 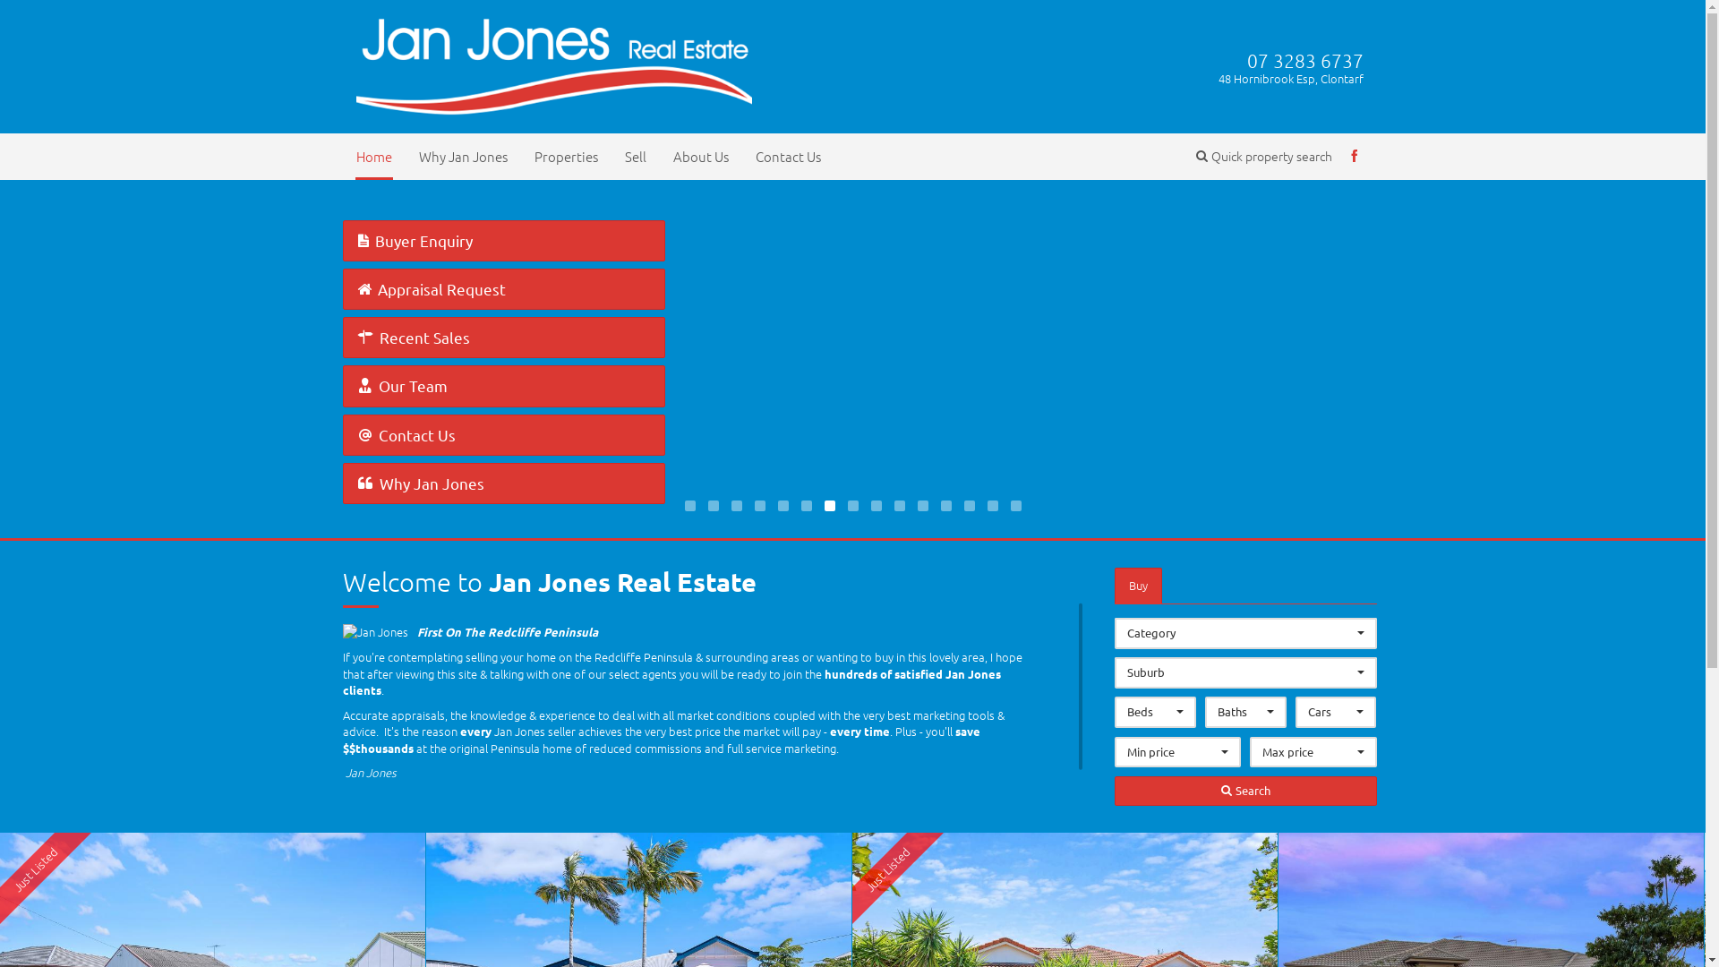 I want to click on Search, so click(x=1246, y=792).